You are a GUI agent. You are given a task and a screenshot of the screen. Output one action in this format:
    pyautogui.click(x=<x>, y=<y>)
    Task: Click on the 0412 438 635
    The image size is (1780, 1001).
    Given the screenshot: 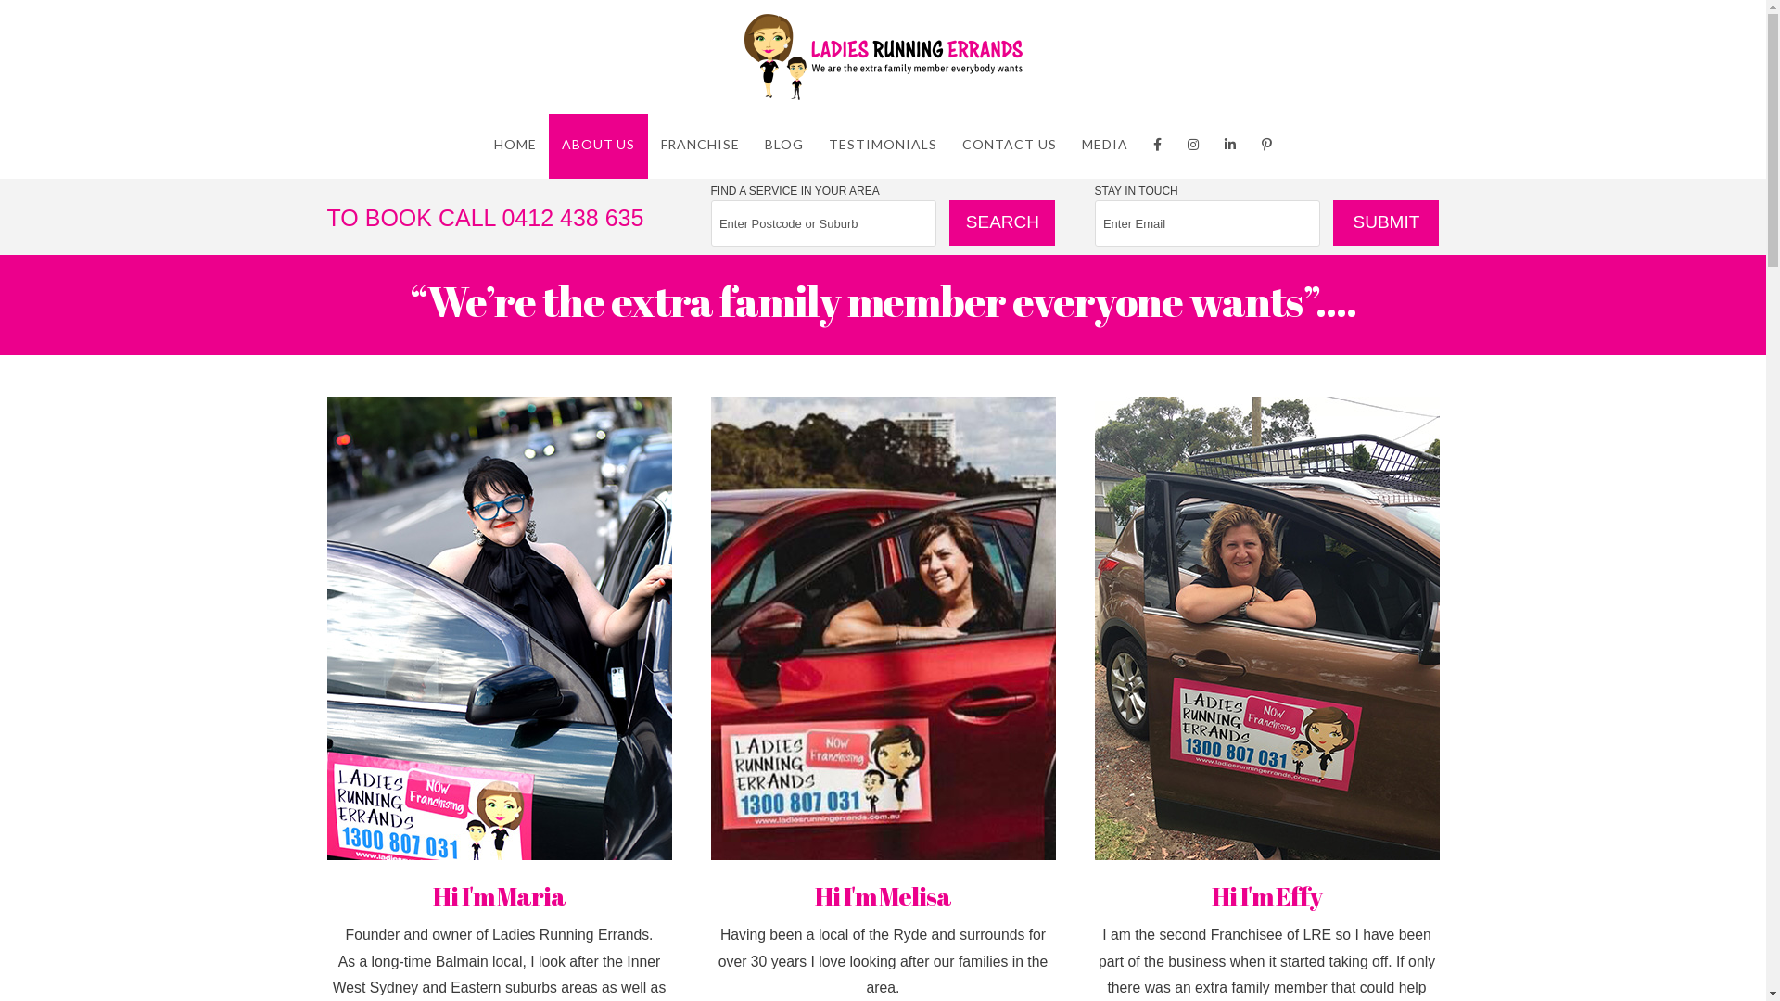 What is the action you would take?
    pyautogui.click(x=573, y=218)
    